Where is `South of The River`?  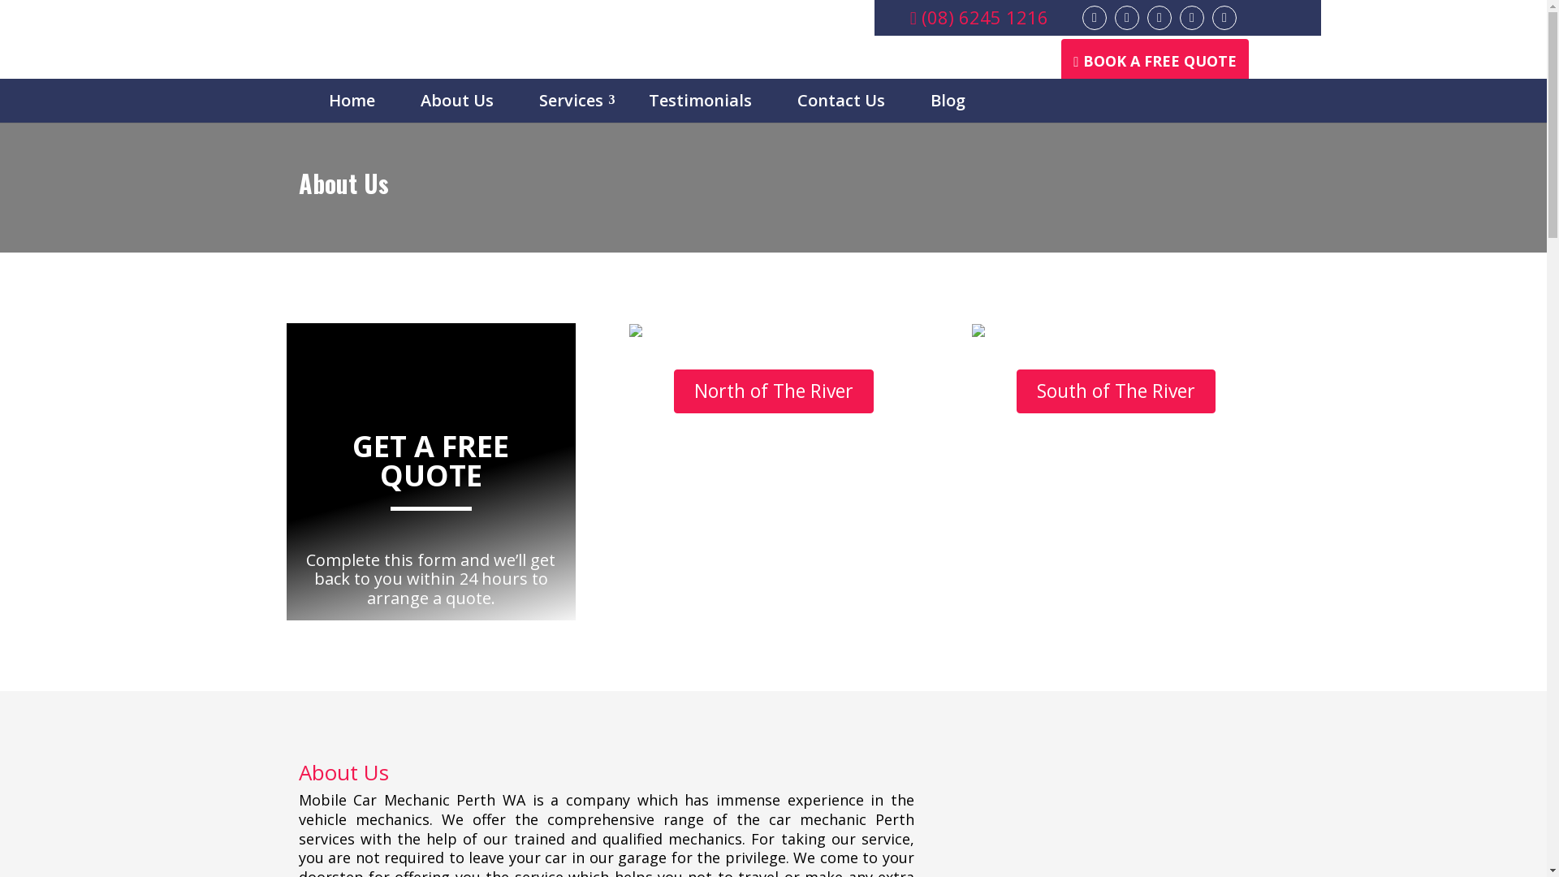 South of The River is located at coordinates (1116, 391).